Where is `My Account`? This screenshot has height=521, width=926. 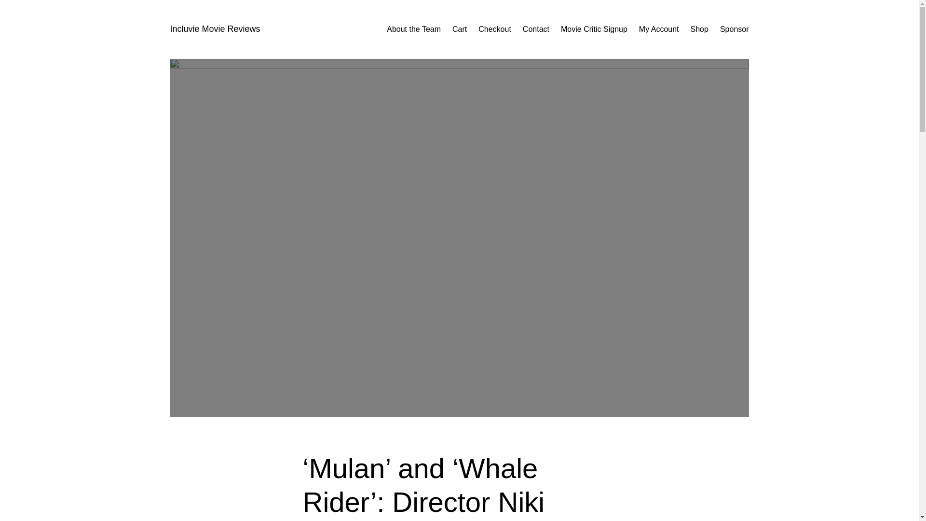
My Account is located at coordinates (659, 29).